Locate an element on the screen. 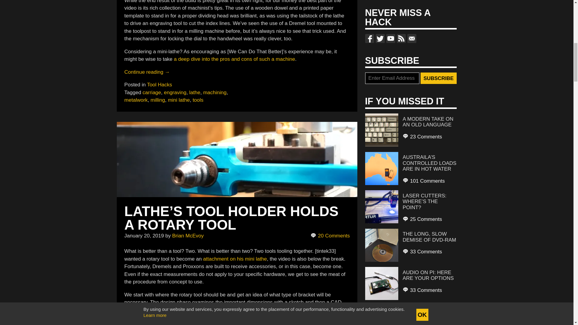 The image size is (578, 325). engraving is located at coordinates (175, 93).